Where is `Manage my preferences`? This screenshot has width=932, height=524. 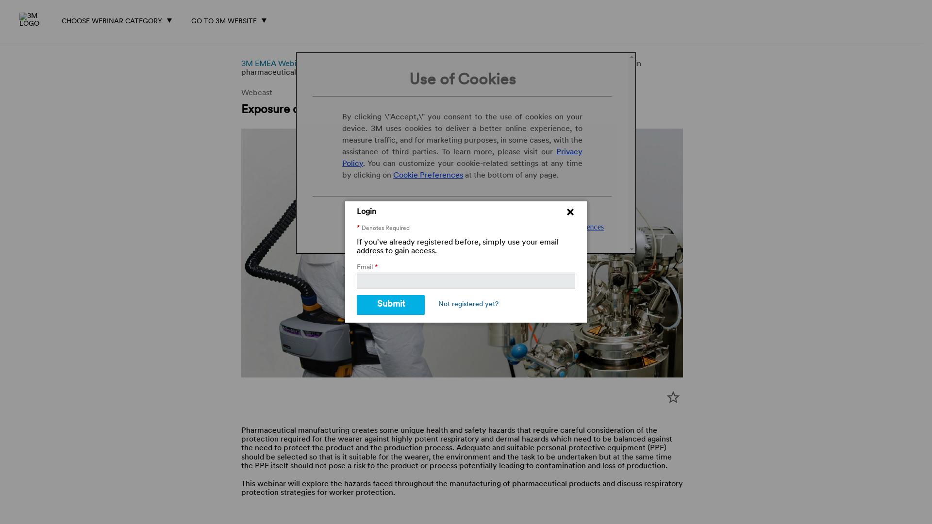
Manage my preferences is located at coordinates (566, 227).